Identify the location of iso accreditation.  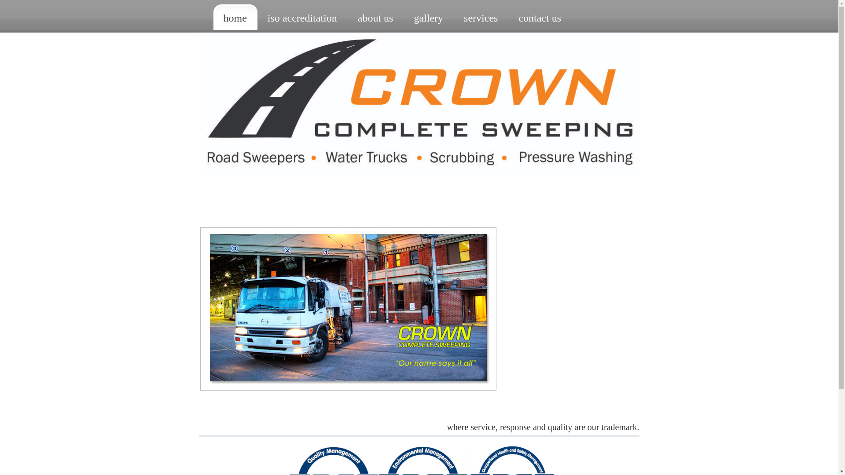
(303, 17).